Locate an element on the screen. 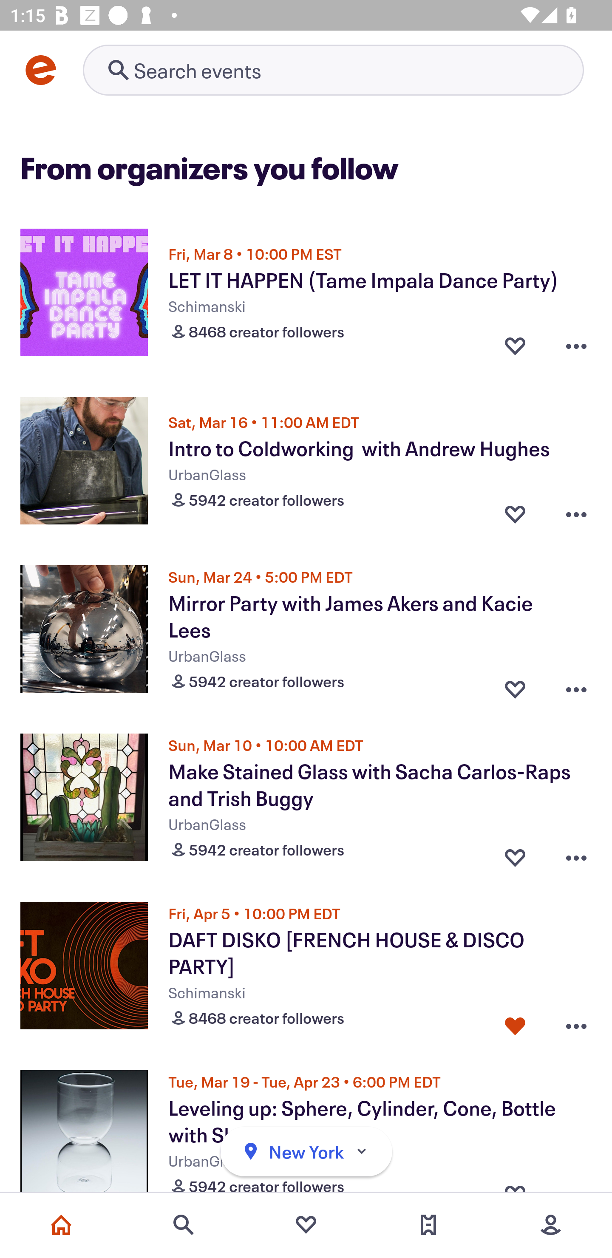 The height and width of the screenshot is (1258, 612). Tickets is located at coordinates (428, 1225).